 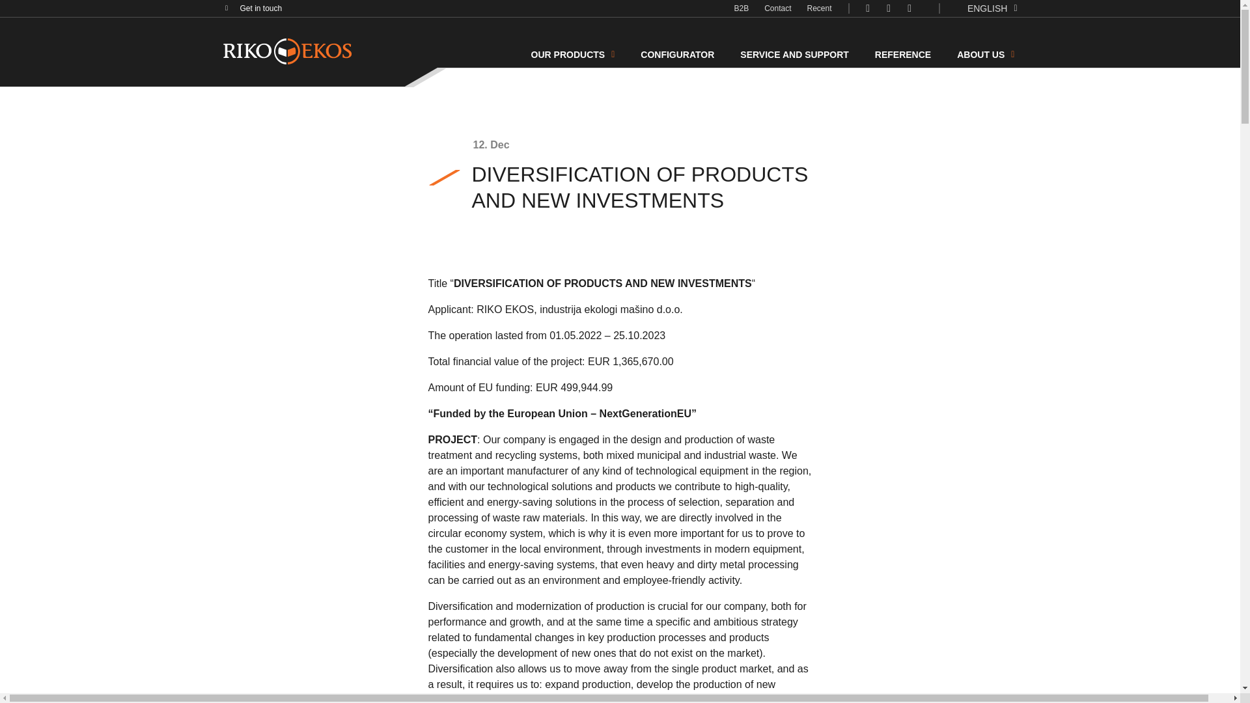 What do you see at coordinates (986, 55) in the screenshot?
I see `ABOUT US` at bounding box center [986, 55].